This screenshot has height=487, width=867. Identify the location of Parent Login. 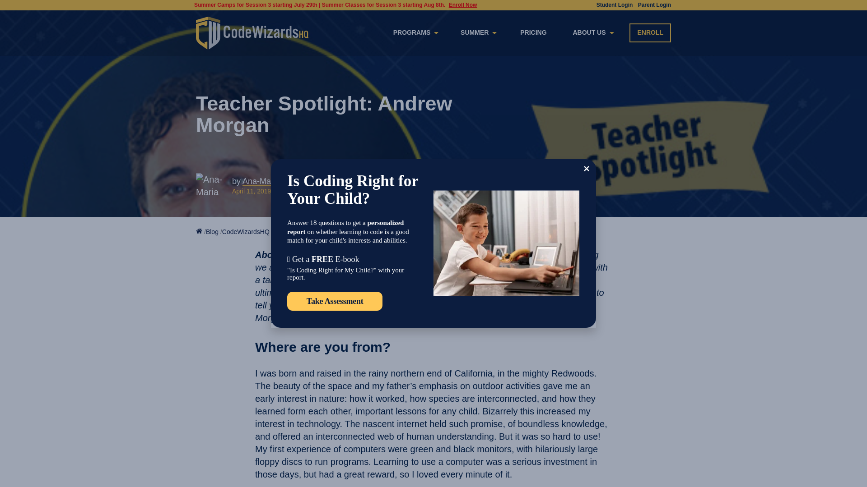
(655, 5).